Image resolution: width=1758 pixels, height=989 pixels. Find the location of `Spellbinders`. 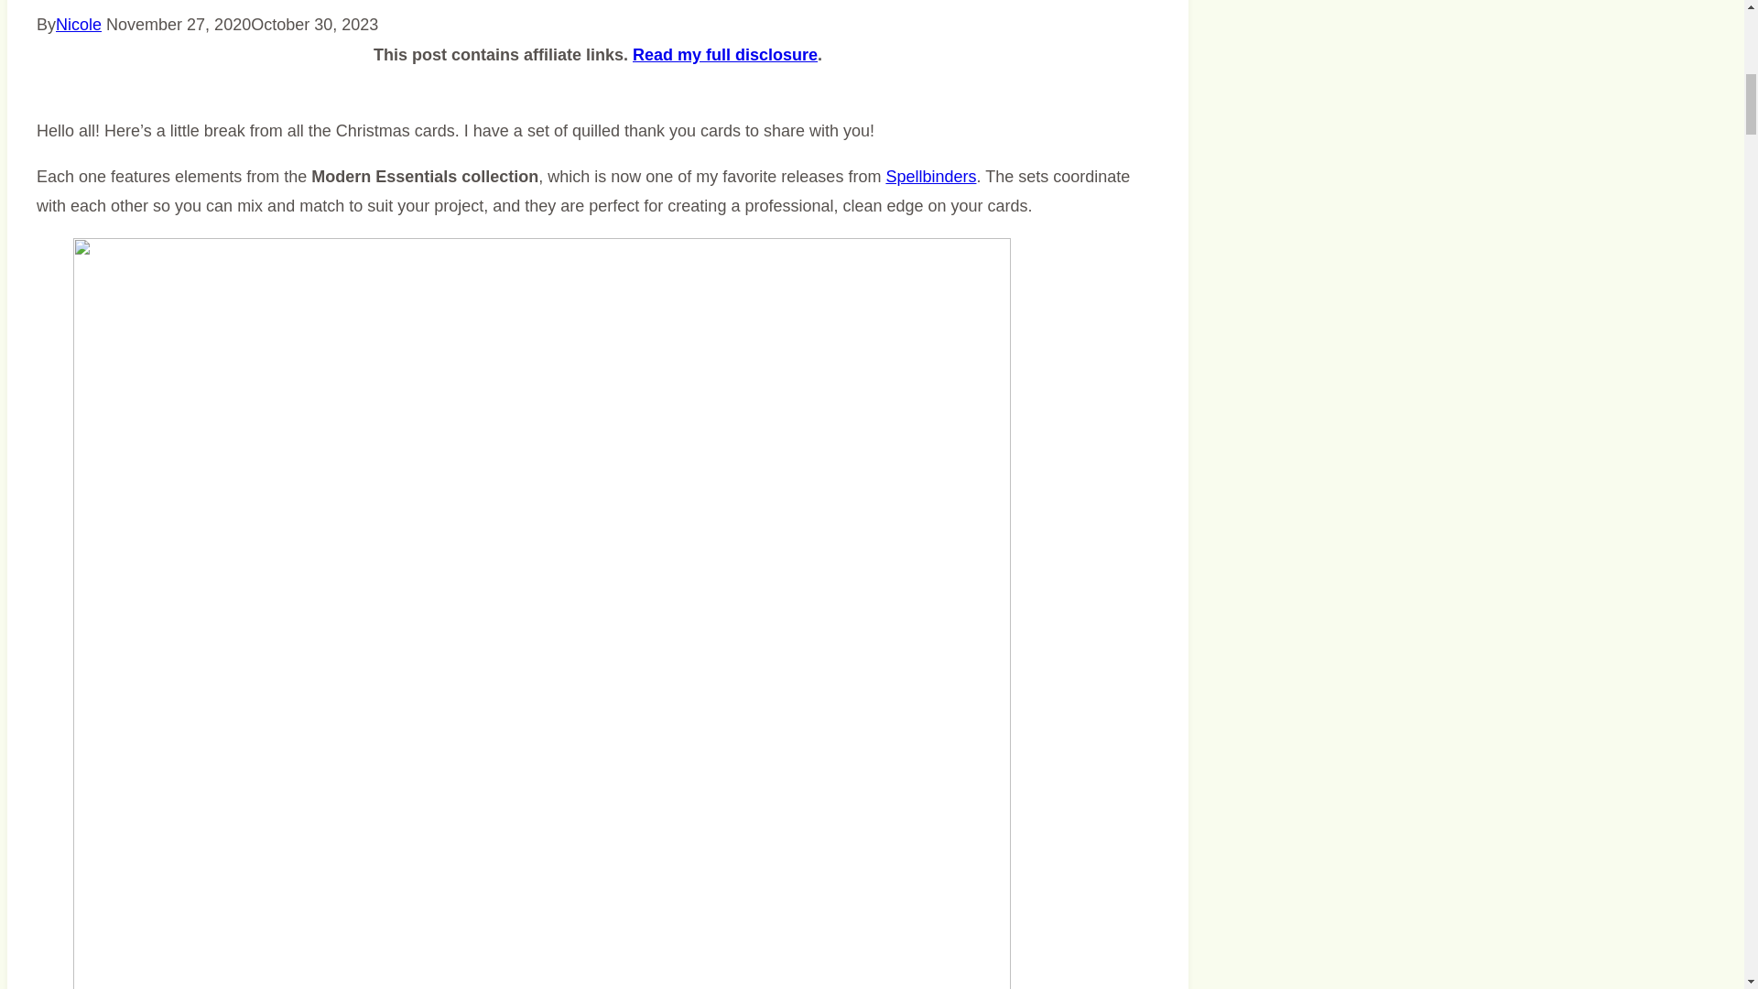

Spellbinders is located at coordinates (930, 176).